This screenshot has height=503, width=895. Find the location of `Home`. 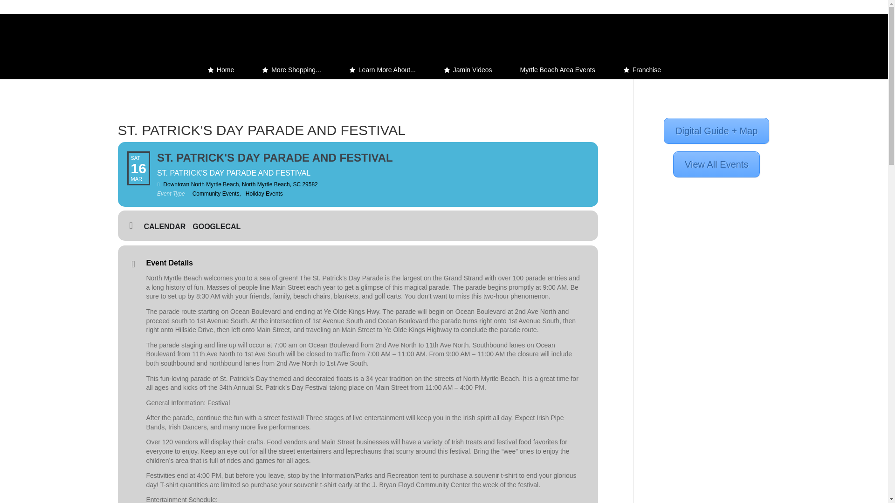

Home is located at coordinates (221, 69).